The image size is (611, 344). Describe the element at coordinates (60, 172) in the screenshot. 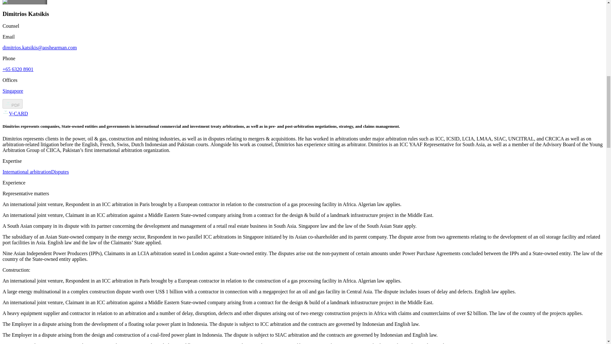

I see `Disputes` at that location.